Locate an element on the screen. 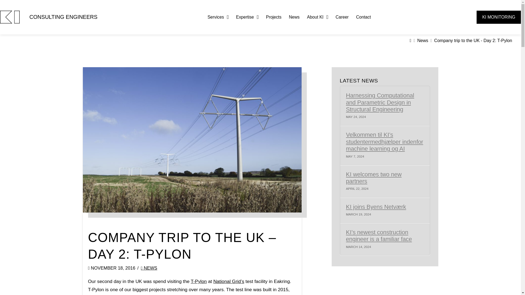  NEWS is located at coordinates (149, 268).